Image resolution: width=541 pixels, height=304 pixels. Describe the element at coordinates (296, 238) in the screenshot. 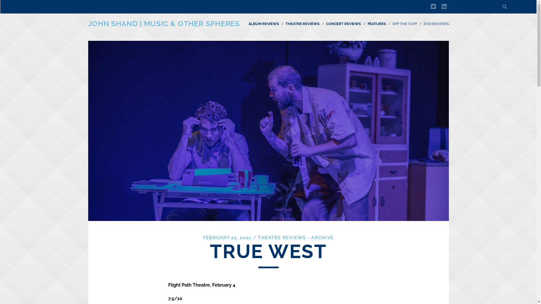

I see `THEATRE REVIEWS - ARCHIVE` at that location.